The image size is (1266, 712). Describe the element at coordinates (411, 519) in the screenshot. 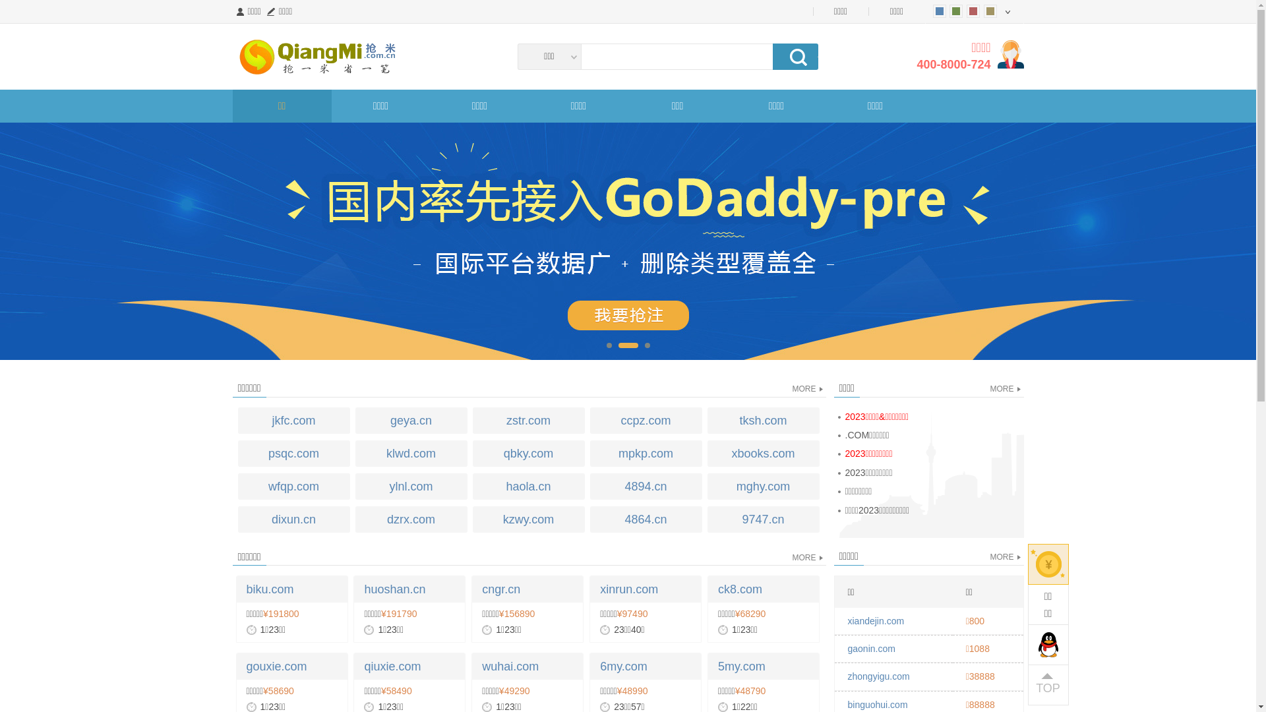

I see `dzrx.com` at that location.